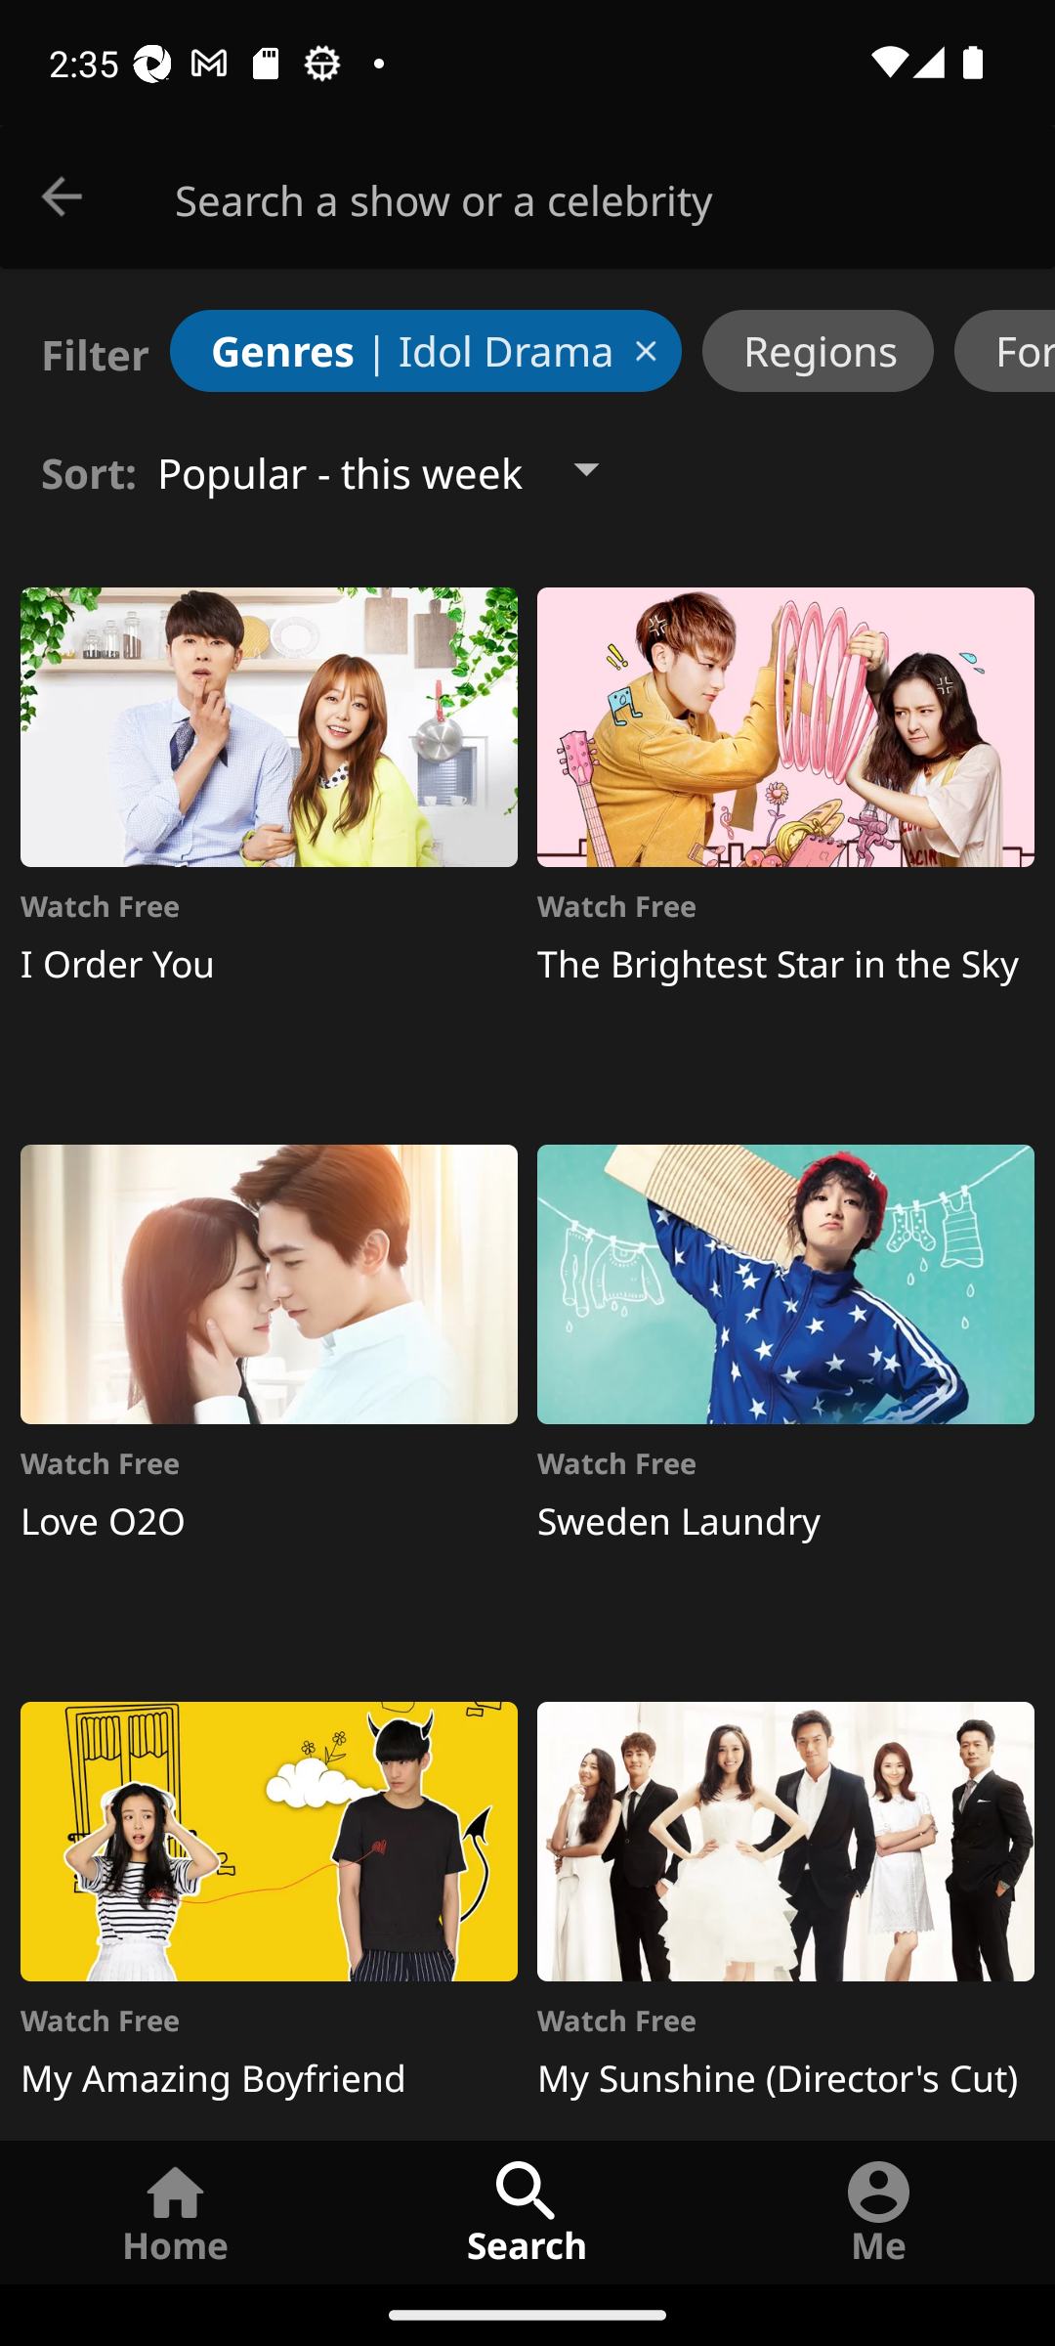 Image resolution: width=1055 pixels, height=2346 pixels. What do you see at coordinates (615, 197) in the screenshot?
I see `Search a show or a celebrity` at bounding box center [615, 197].